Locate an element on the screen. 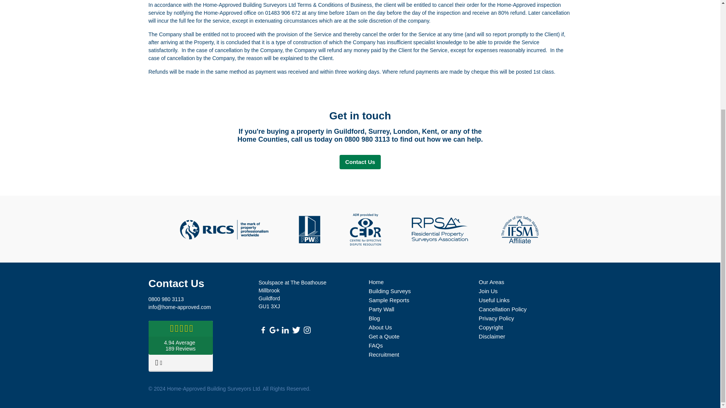  Blog is located at coordinates (374, 318).